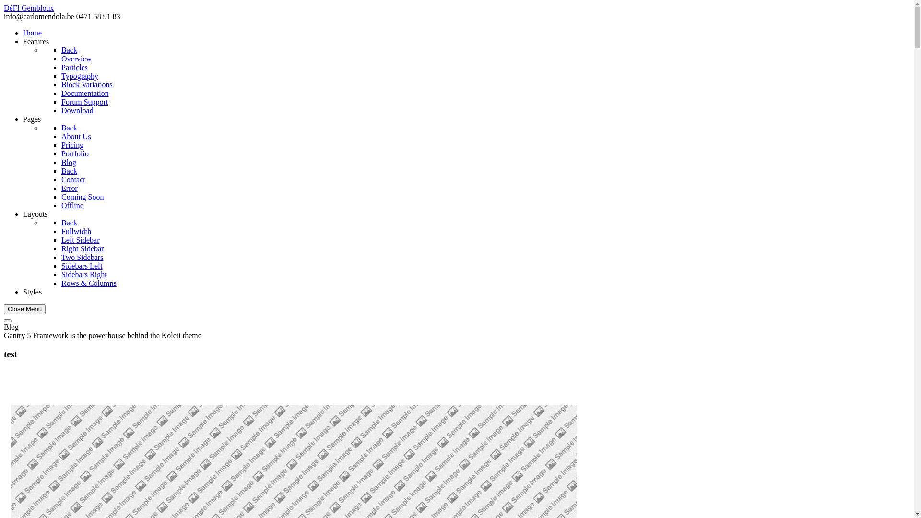  Describe the element at coordinates (69, 171) in the screenshot. I see `Back` at that location.